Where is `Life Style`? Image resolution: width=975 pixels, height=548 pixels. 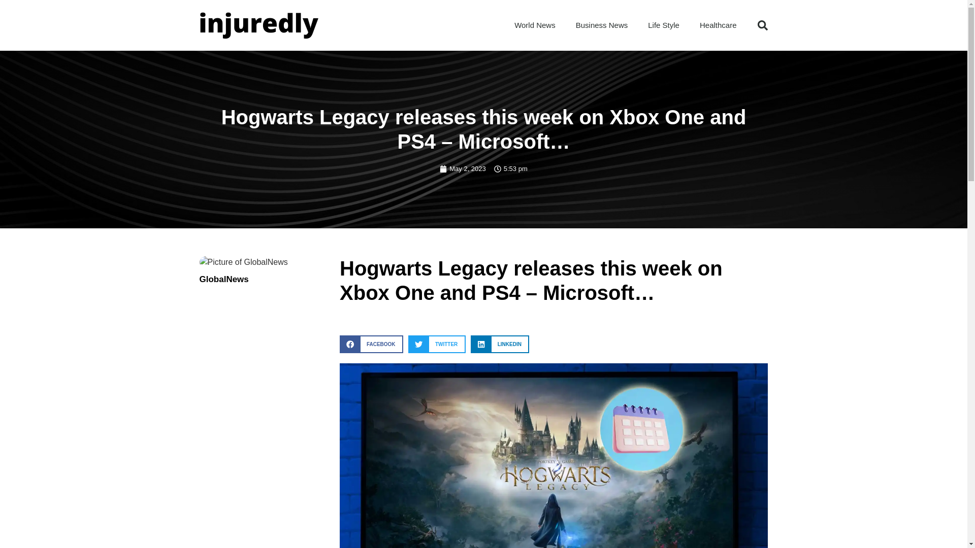 Life Style is located at coordinates (663, 25).